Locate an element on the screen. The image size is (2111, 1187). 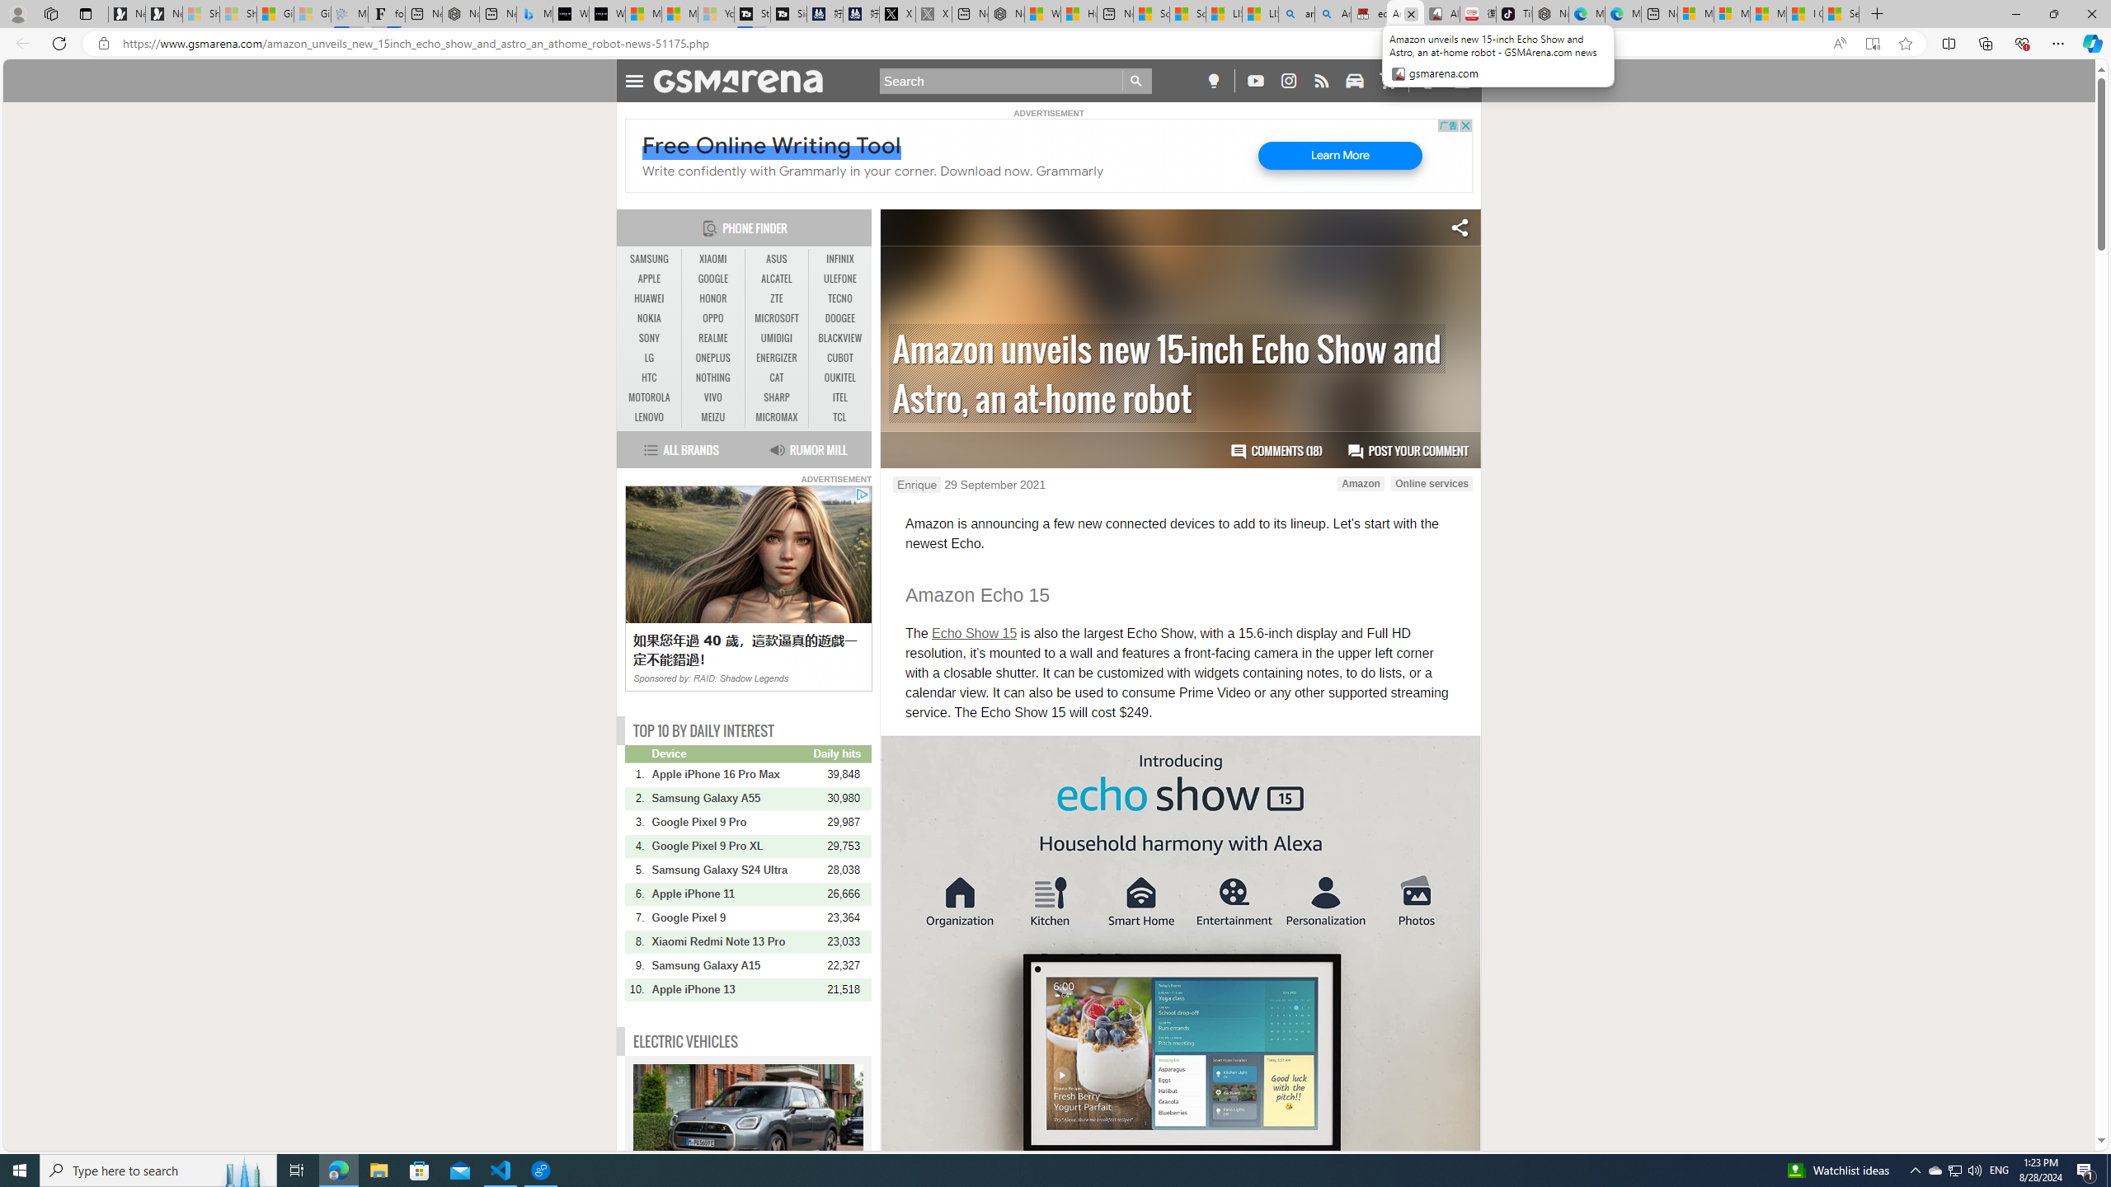
LG is located at coordinates (650, 358).